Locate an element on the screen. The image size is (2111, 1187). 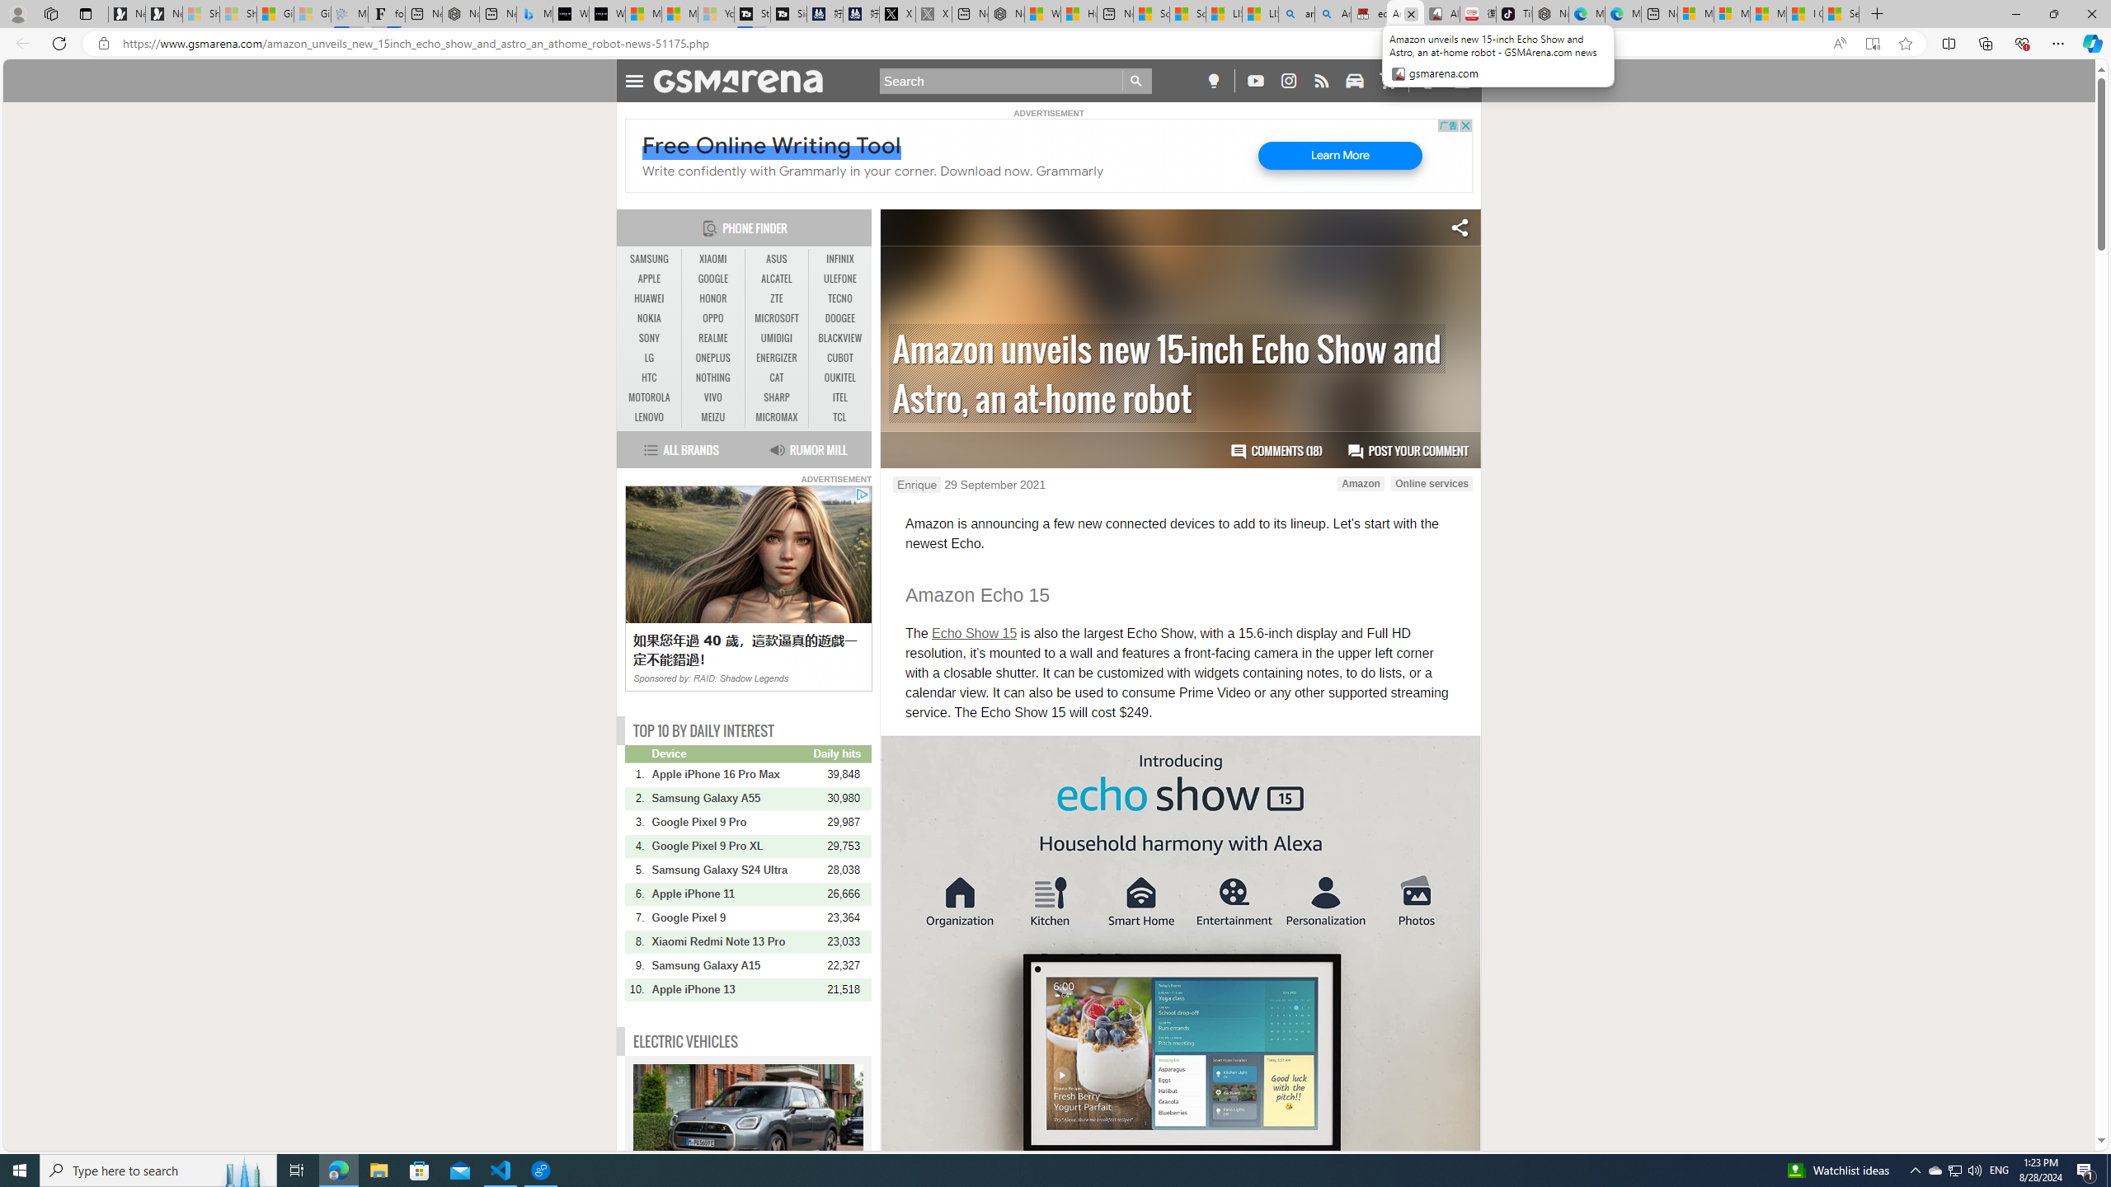
LG is located at coordinates (650, 358).